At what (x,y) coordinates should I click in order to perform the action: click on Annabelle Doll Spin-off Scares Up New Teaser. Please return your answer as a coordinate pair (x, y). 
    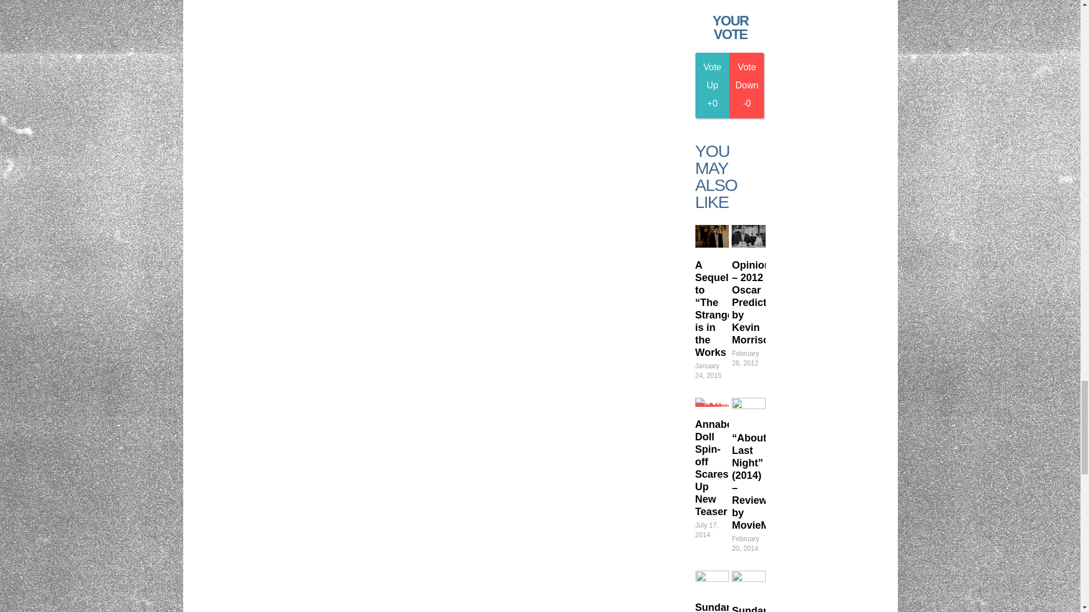
    Looking at the image, I should click on (719, 467).